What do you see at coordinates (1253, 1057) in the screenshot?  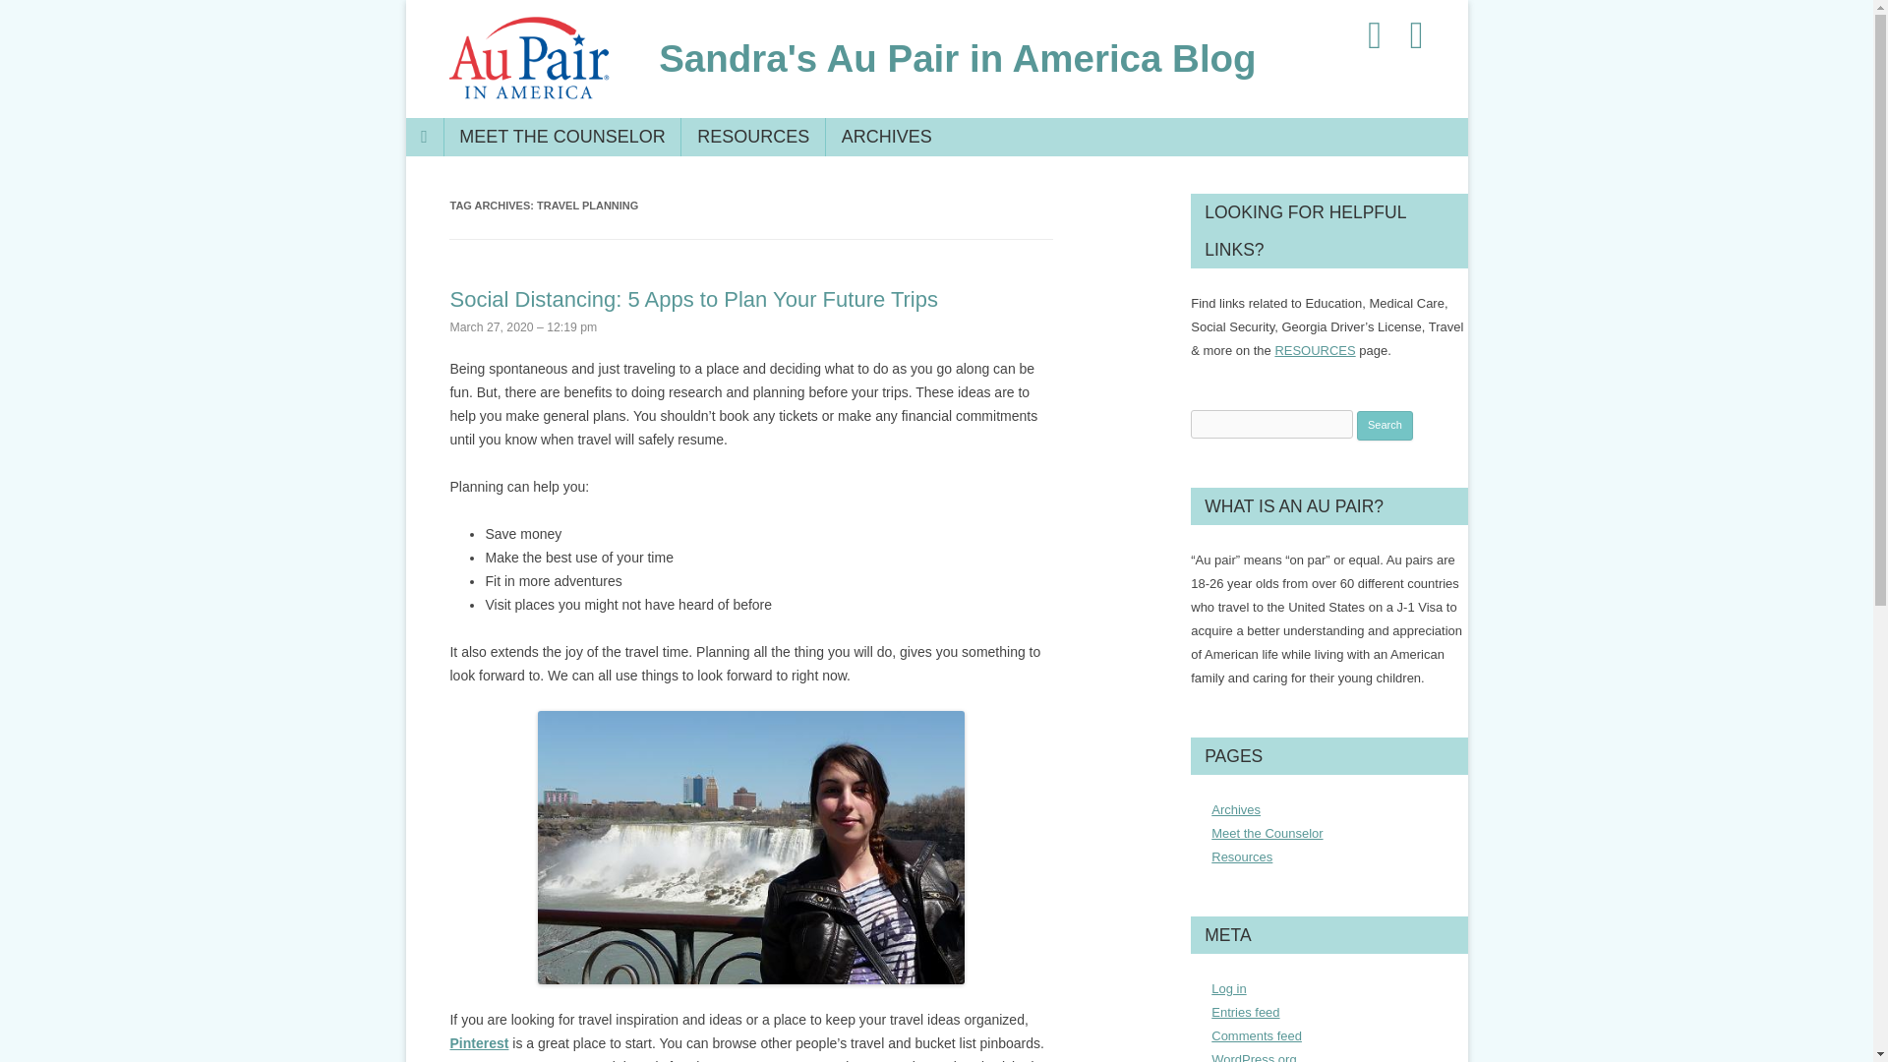 I see `WordPress.org` at bounding box center [1253, 1057].